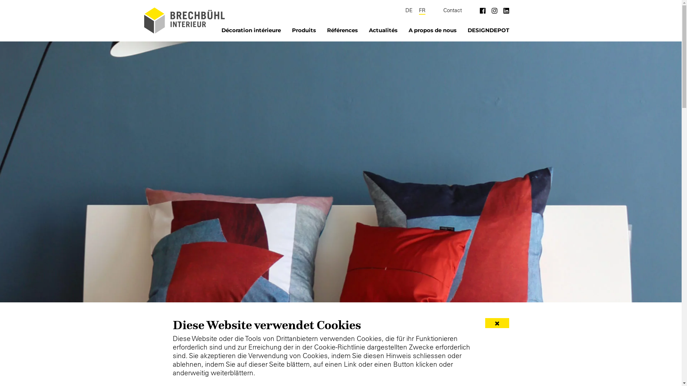 The height and width of the screenshot is (386, 687). Describe the element at coordinates (0, 7) in the screenshot. I see `Skip to content` at that location.